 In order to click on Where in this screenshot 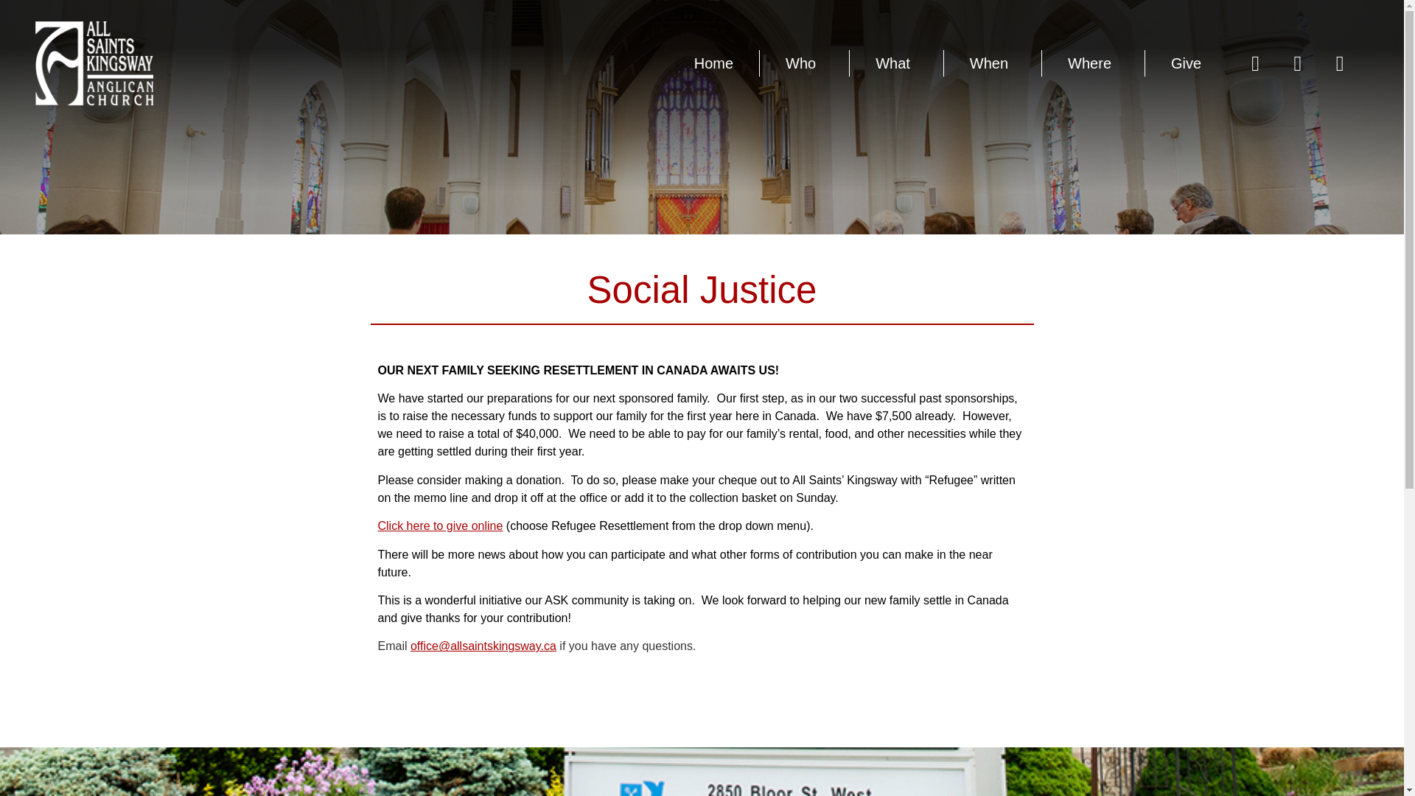, I will do `click(1093, 63)`.